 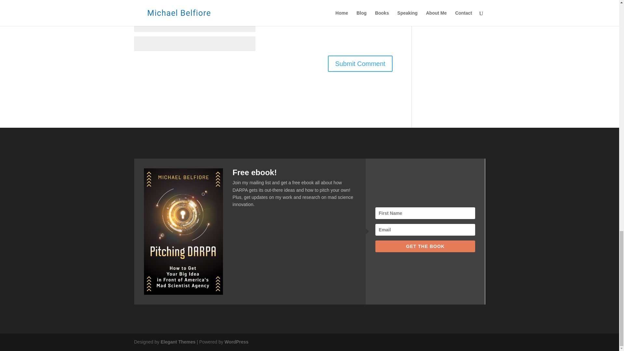 I want to click on GET THE BOOK, so click(x=425, y=246).